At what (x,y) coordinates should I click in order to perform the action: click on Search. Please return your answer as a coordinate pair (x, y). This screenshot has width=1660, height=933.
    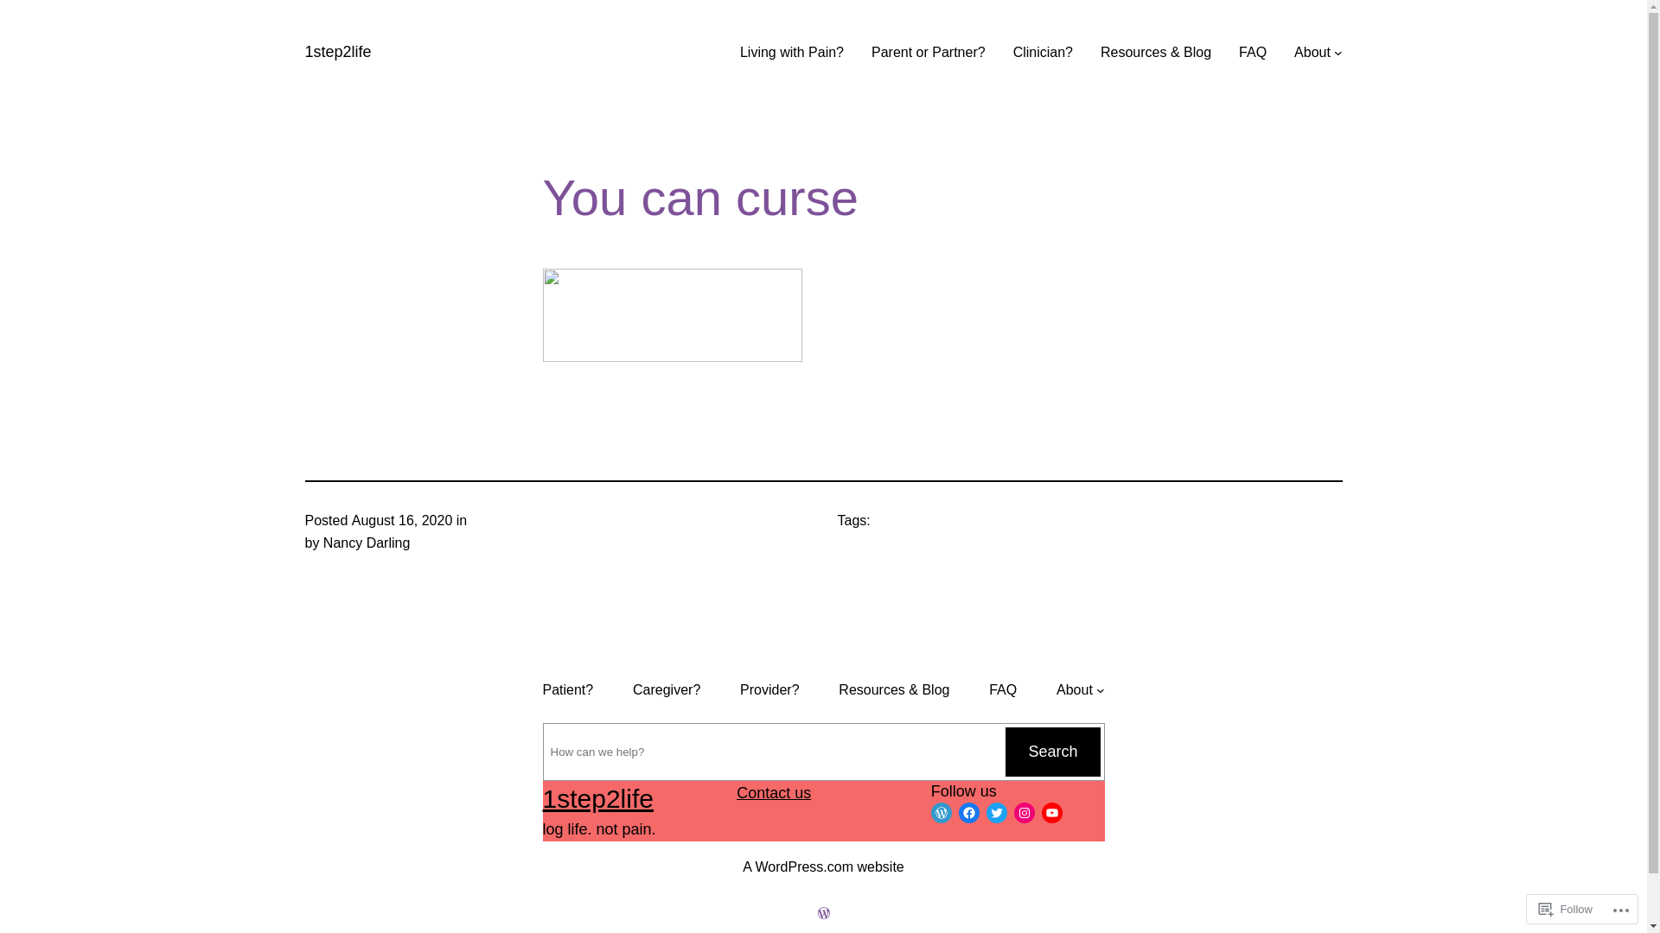
    Looking at the image, I should click on (1053, 752).